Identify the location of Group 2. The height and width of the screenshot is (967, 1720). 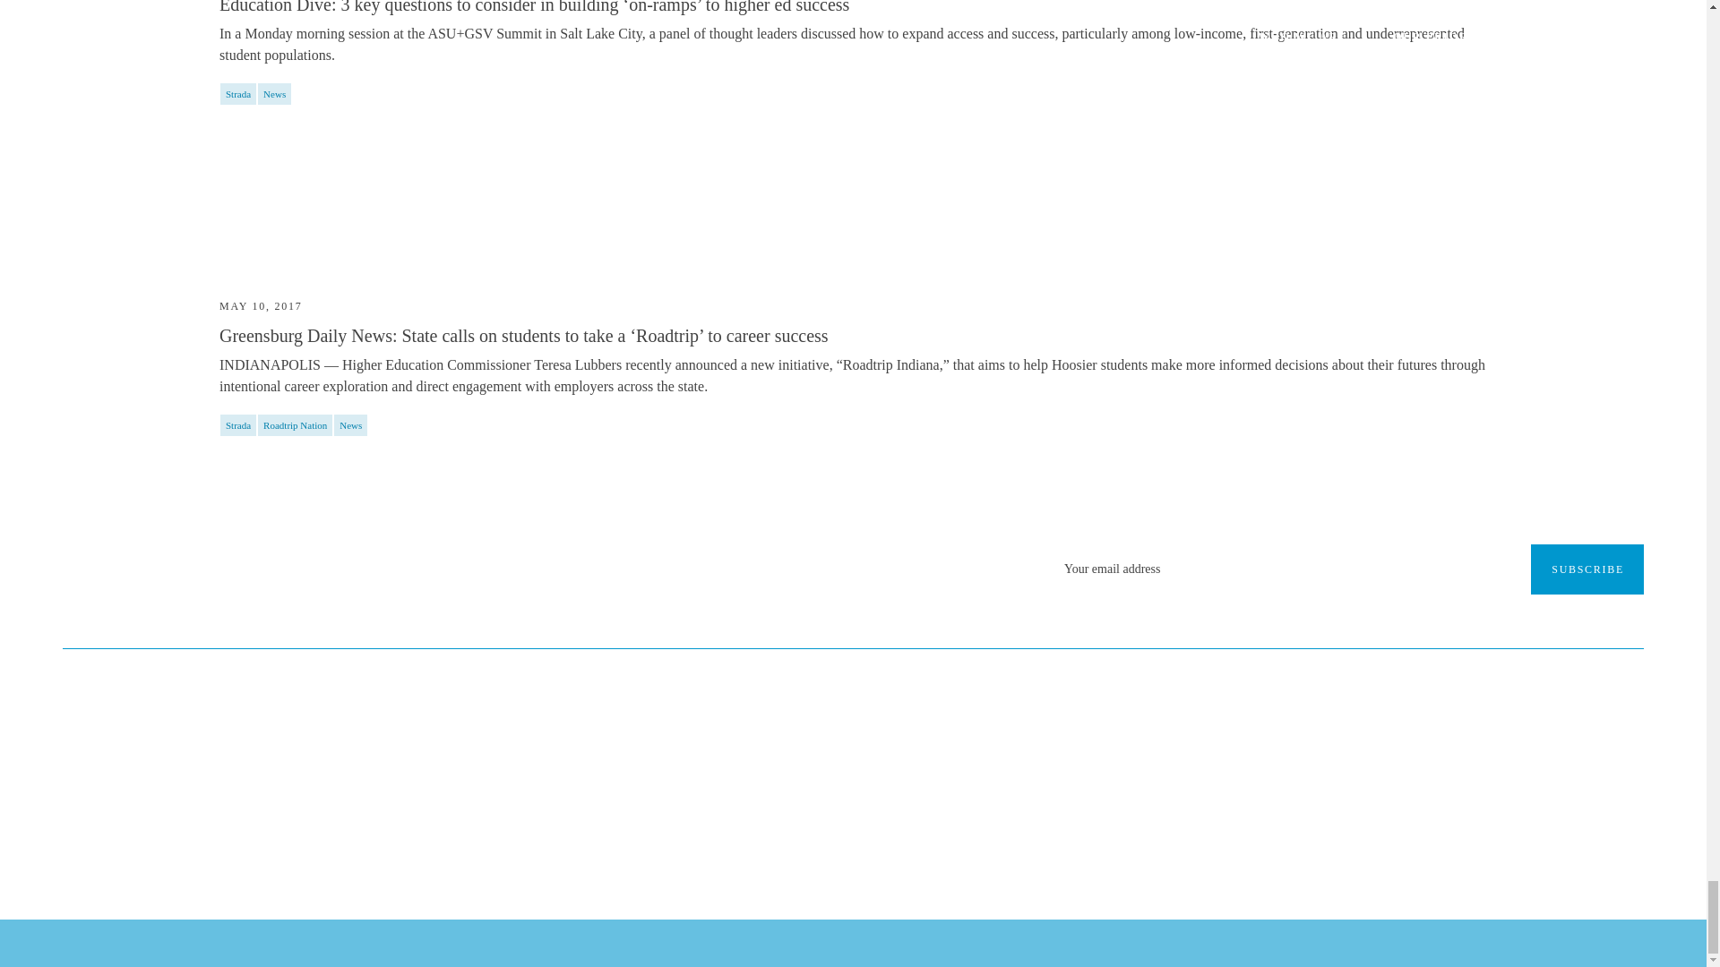
(926, 851).